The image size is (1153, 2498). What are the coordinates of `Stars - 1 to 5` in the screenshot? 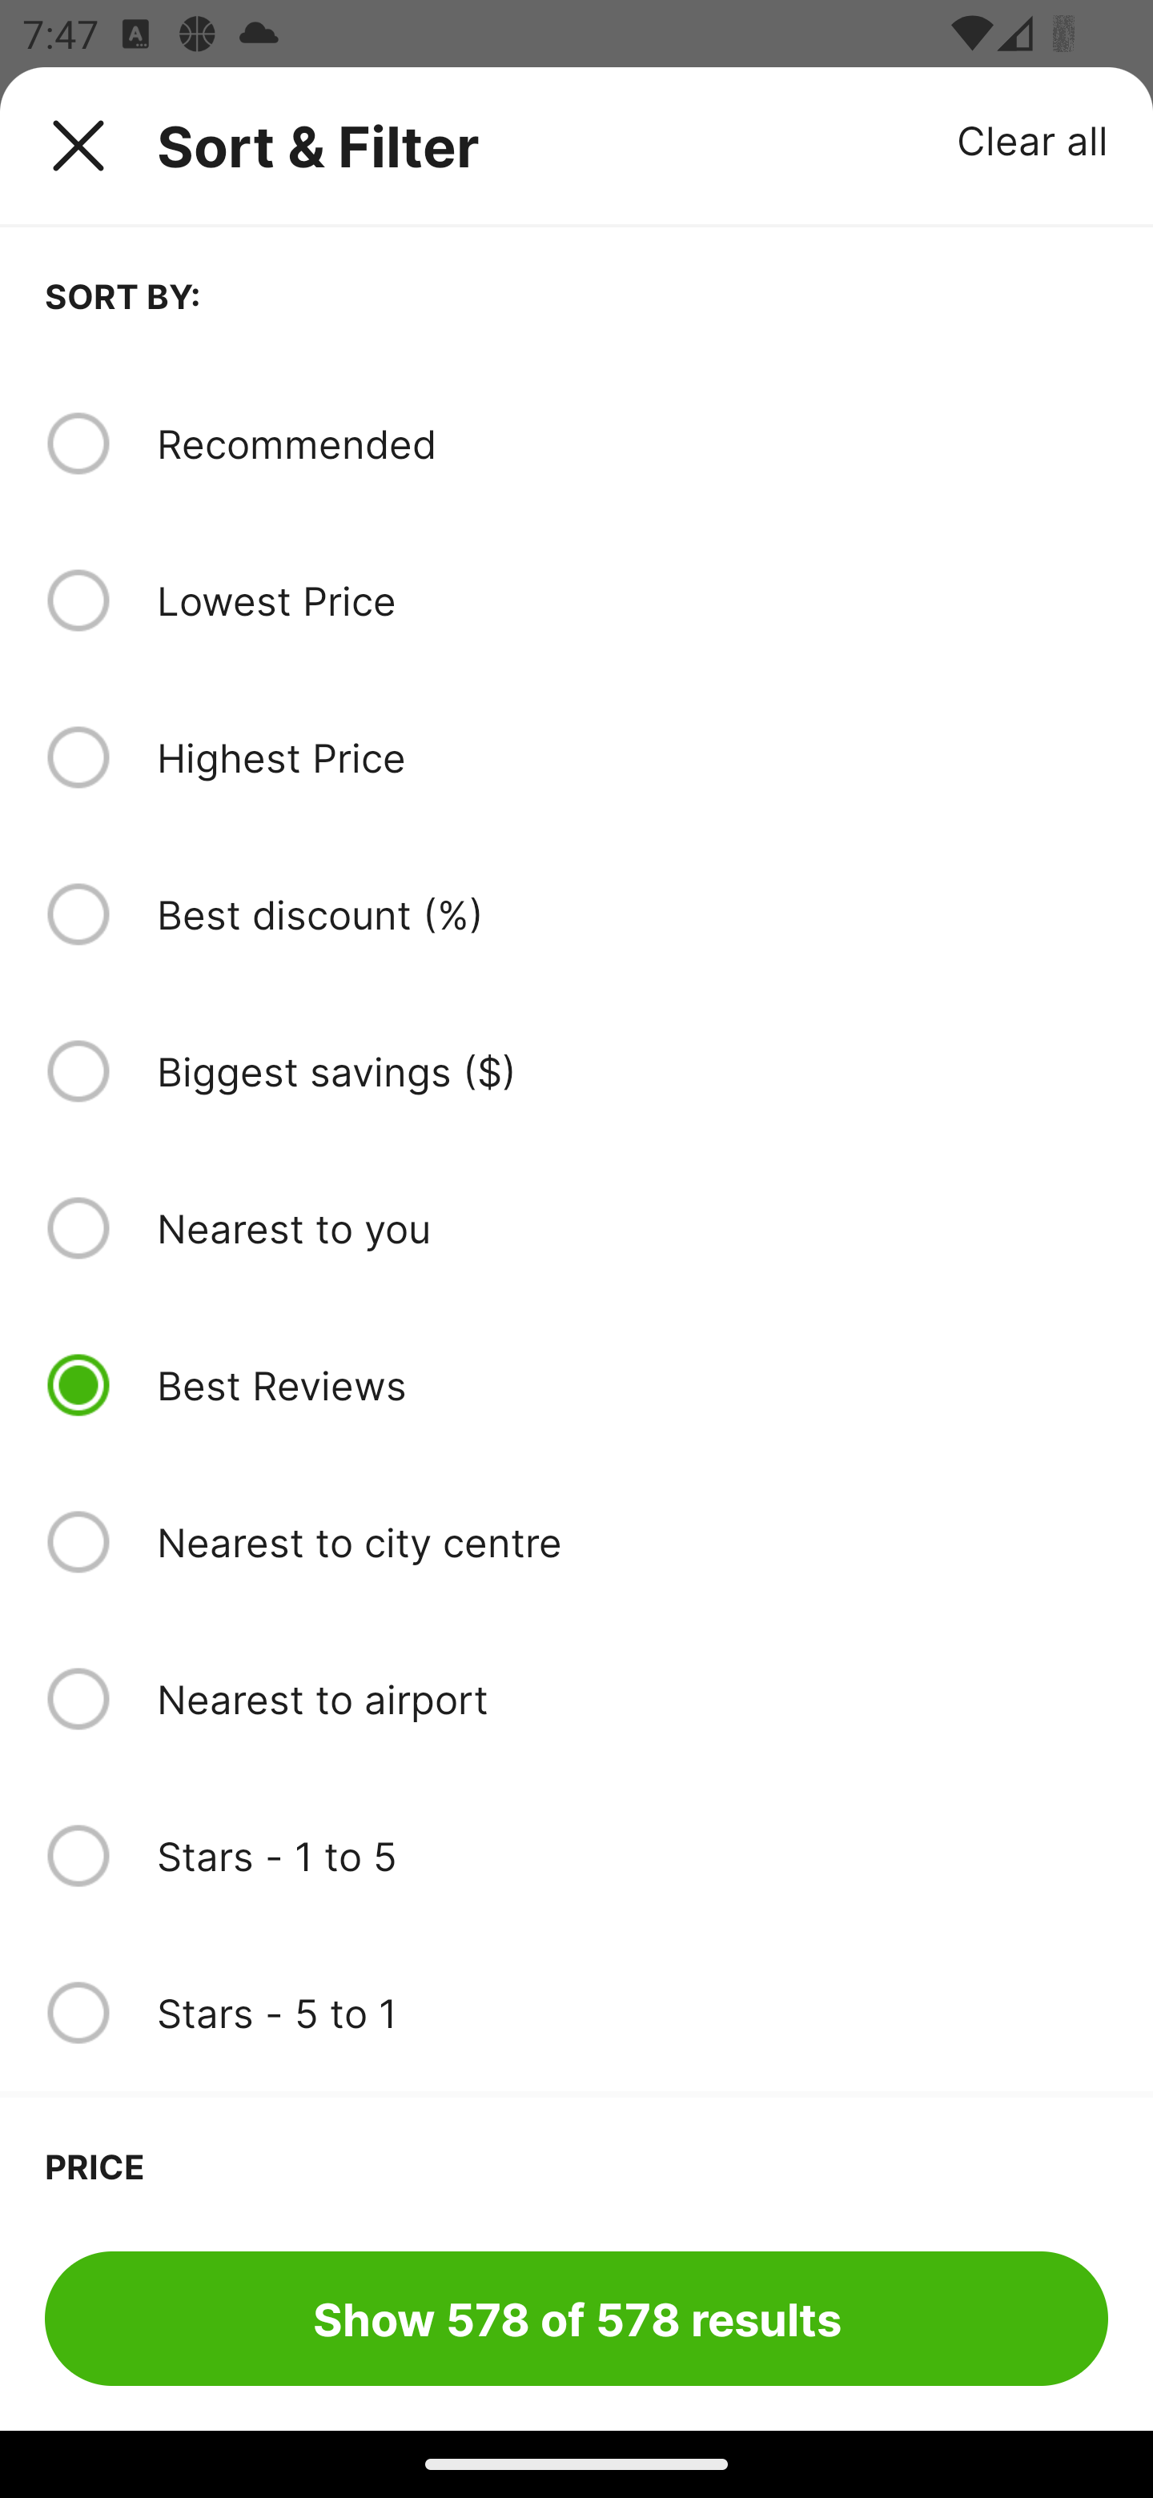 It's located at (632, 1856).